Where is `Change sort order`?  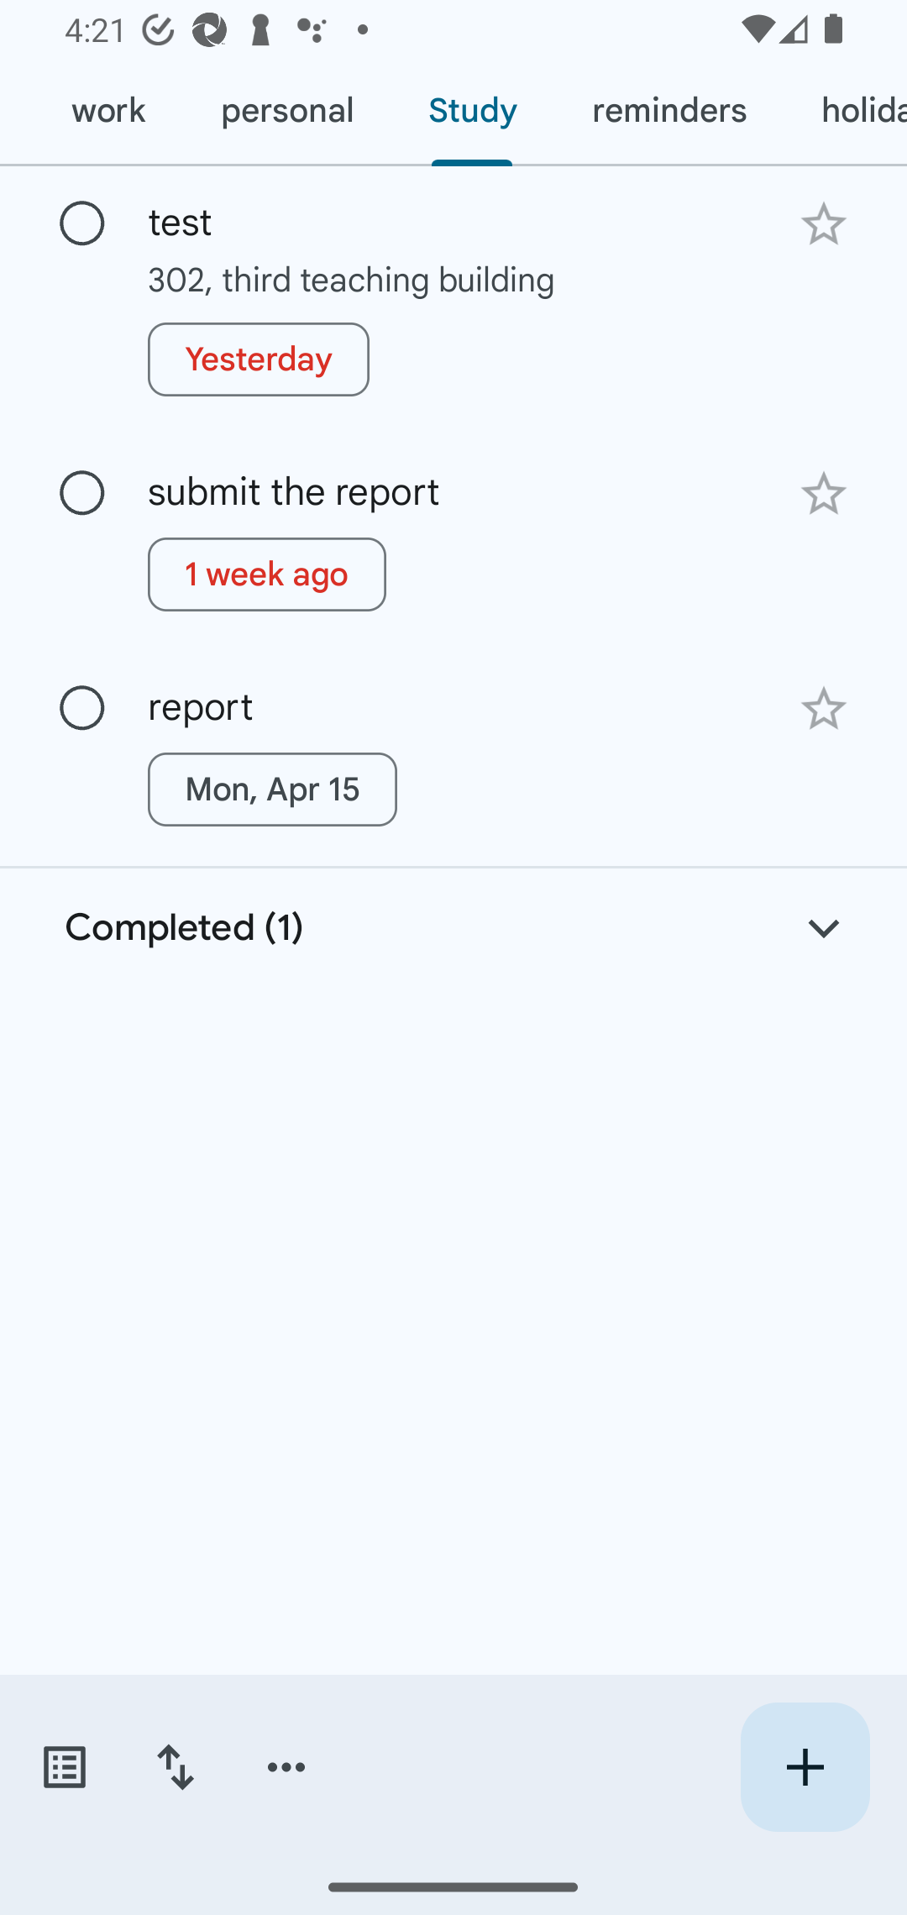 Change sort order is located at coordinates (175, 1767).